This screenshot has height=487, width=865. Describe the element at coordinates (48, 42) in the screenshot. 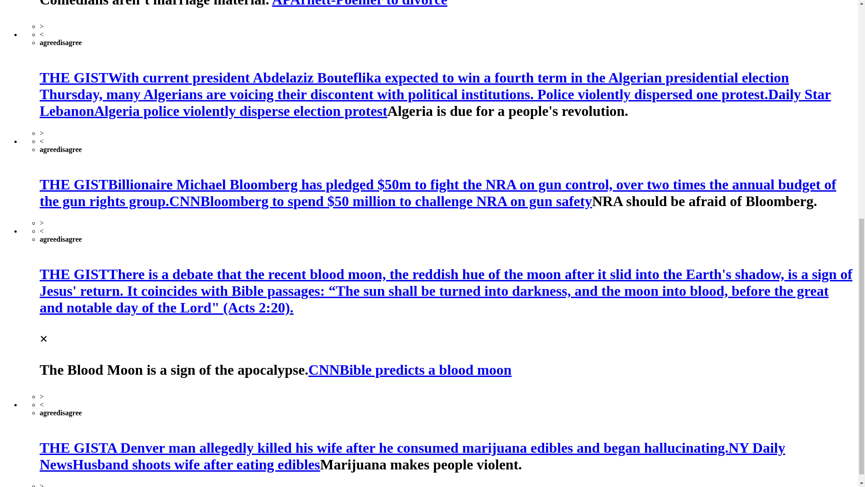

I see `agree` at that location.